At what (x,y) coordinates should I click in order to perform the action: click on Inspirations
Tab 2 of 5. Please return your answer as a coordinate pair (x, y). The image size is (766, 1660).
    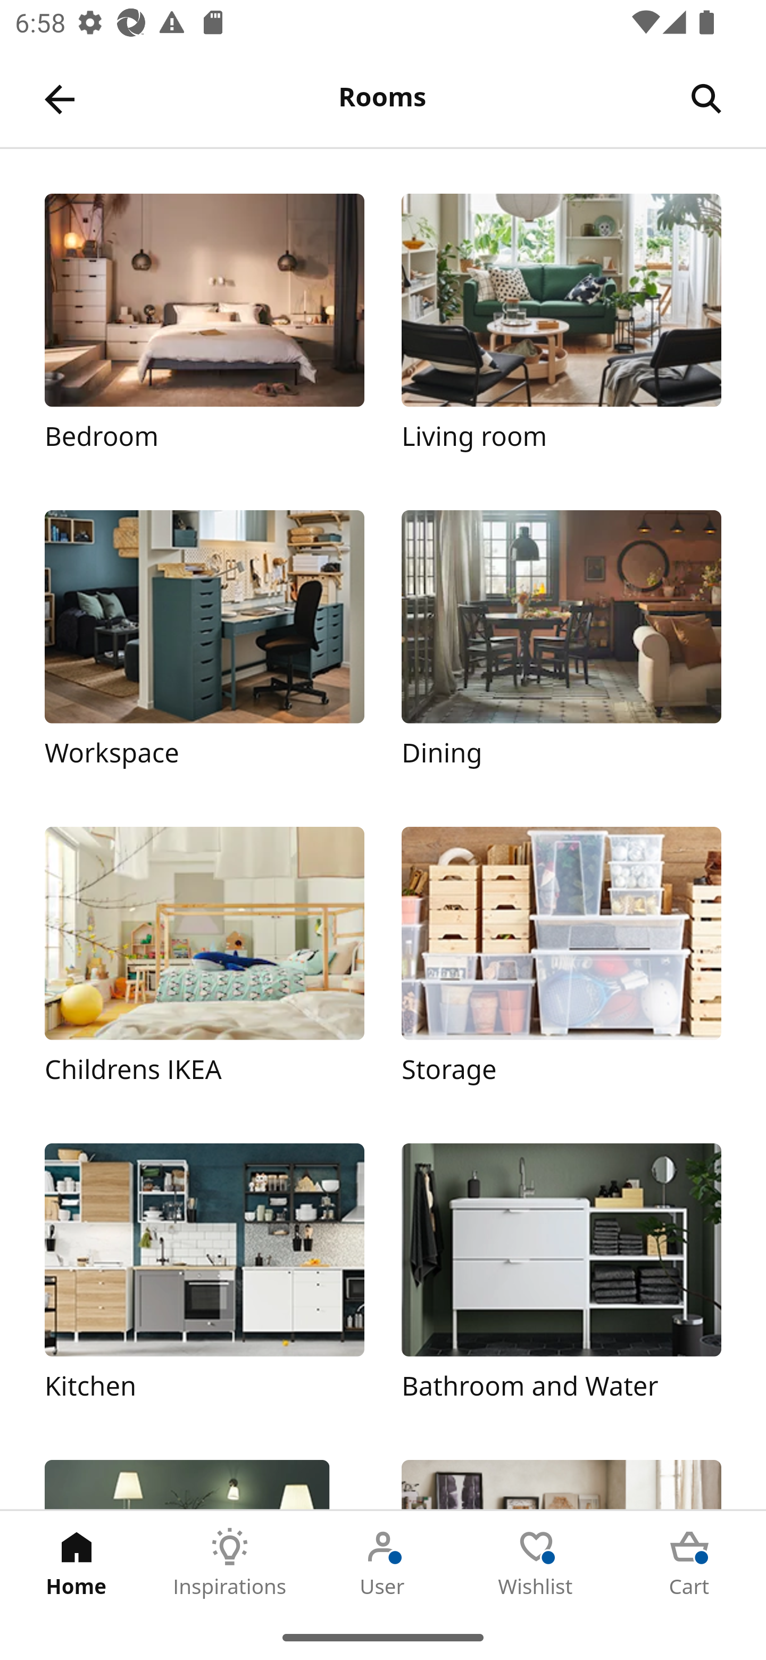
    Looking at the image, I should click on (230, 1563).